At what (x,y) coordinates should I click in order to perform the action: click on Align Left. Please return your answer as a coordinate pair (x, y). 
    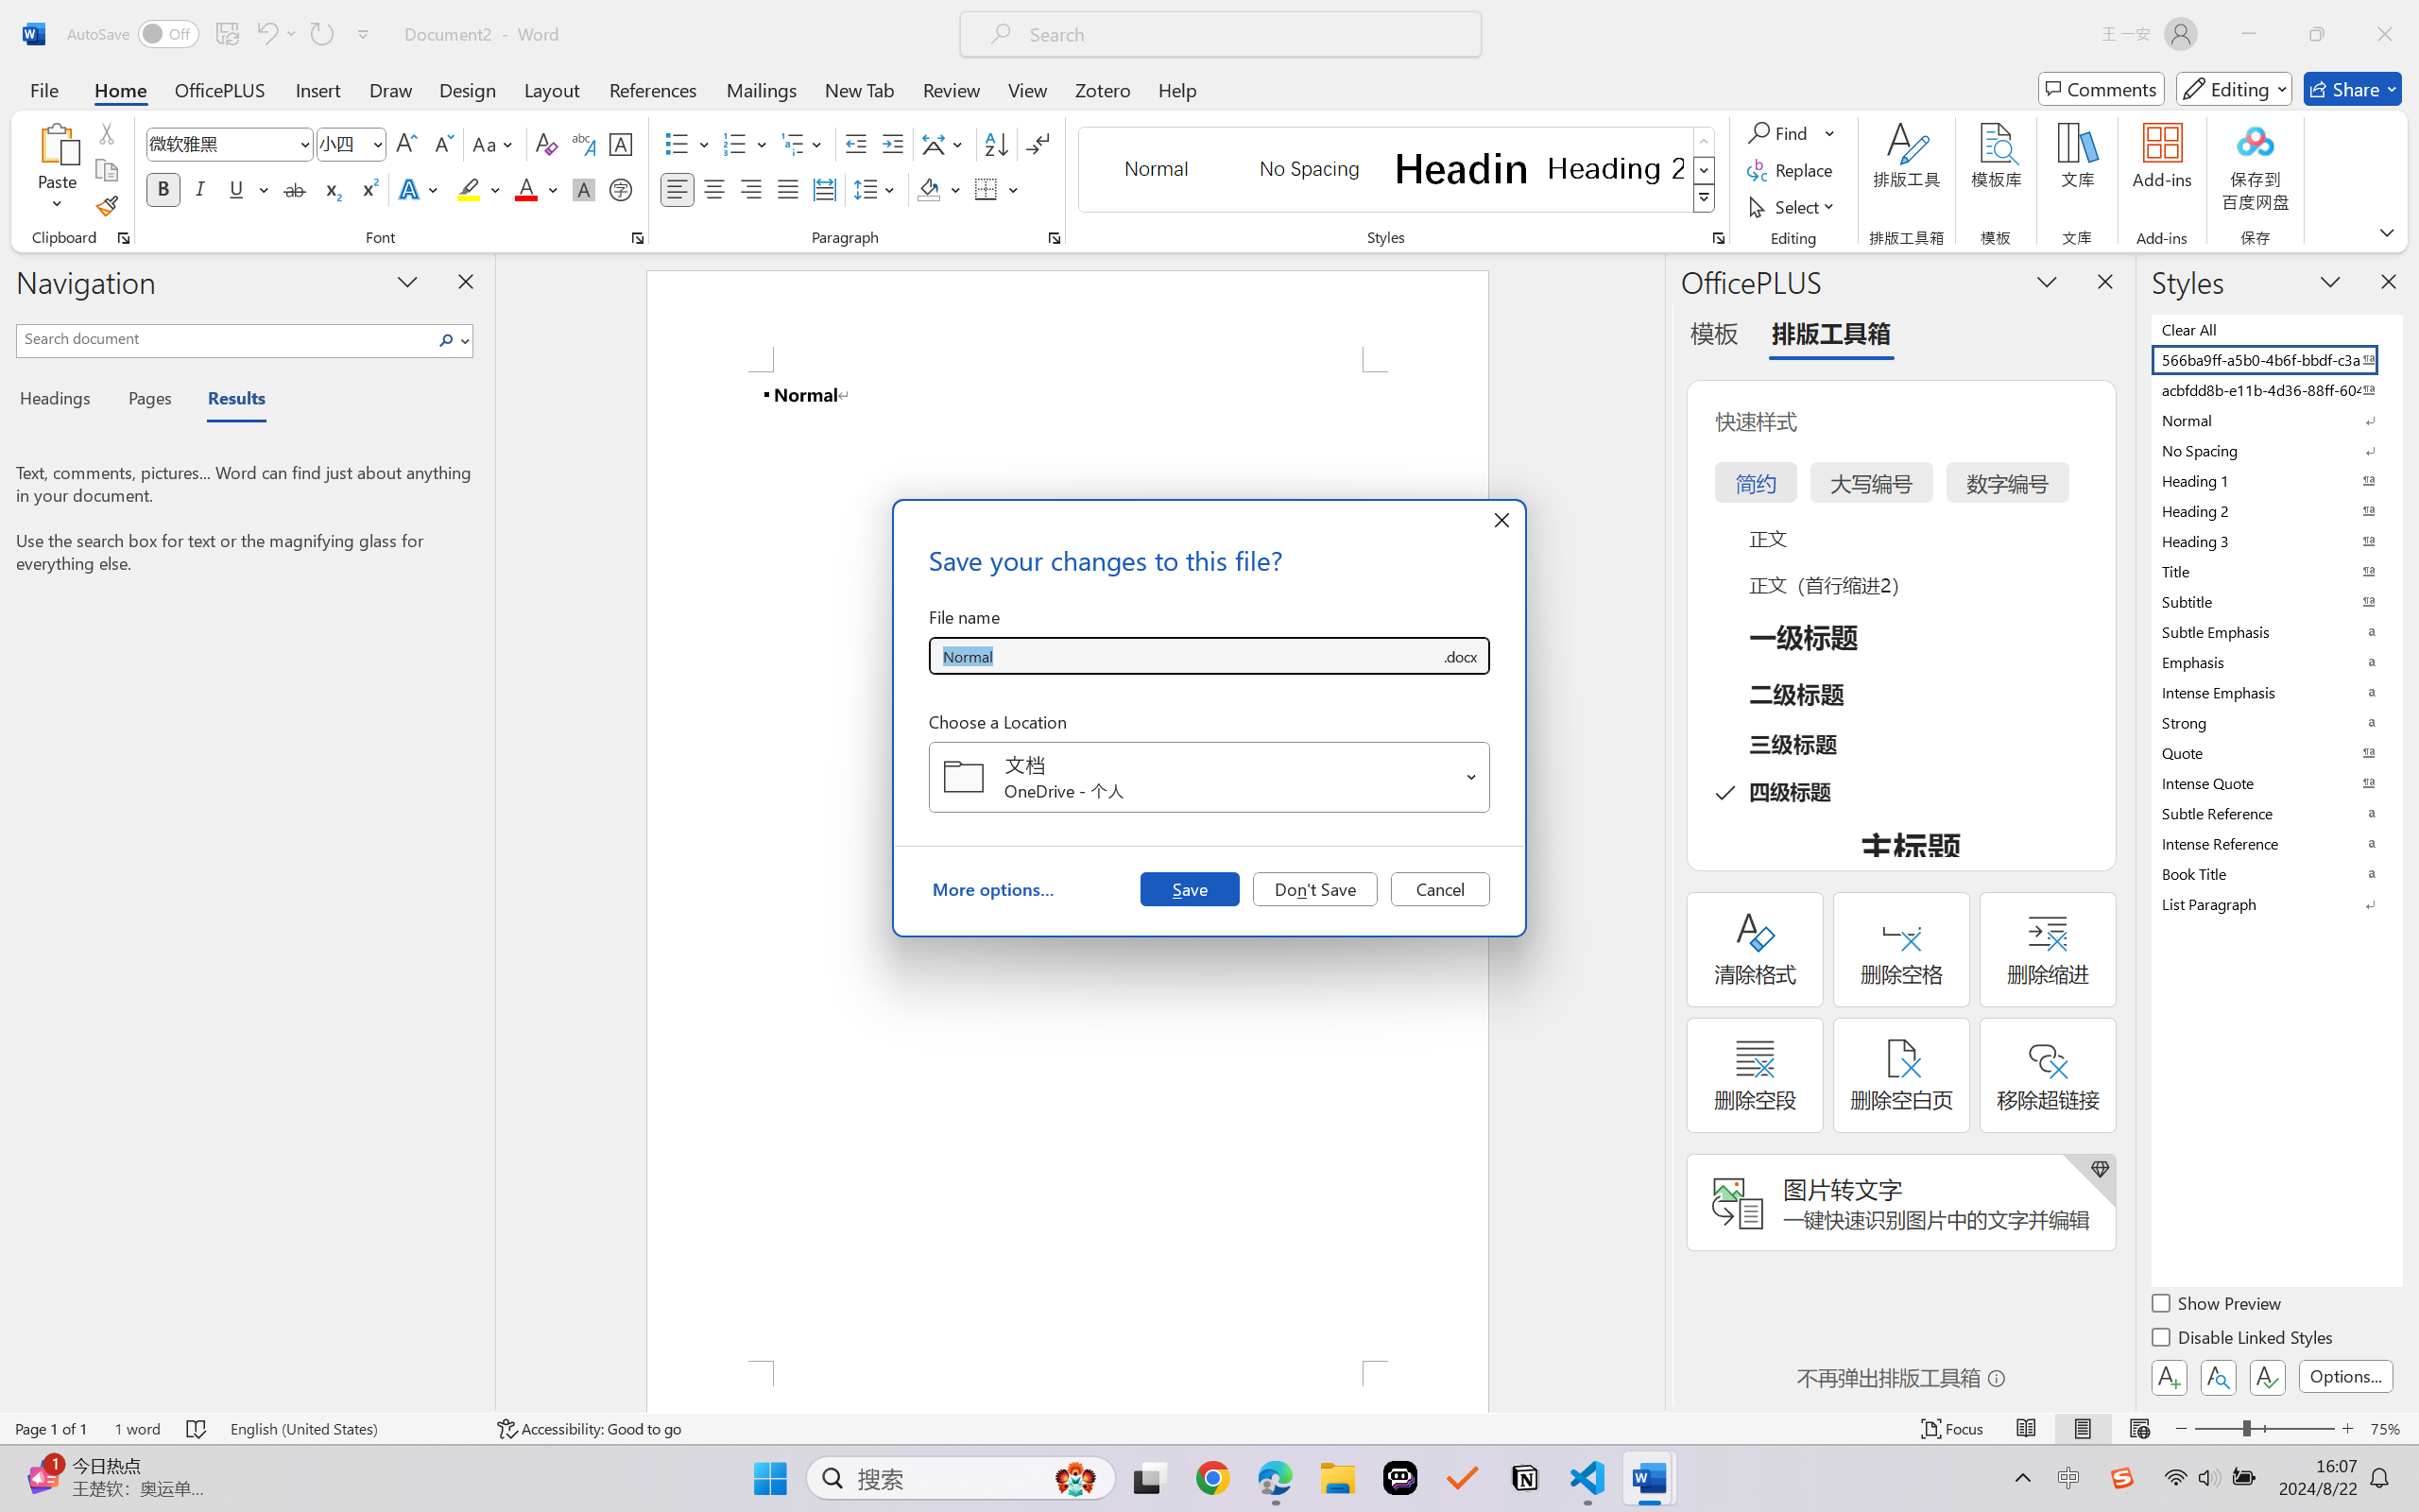
    Looking at the image, I should click on (677, 189).